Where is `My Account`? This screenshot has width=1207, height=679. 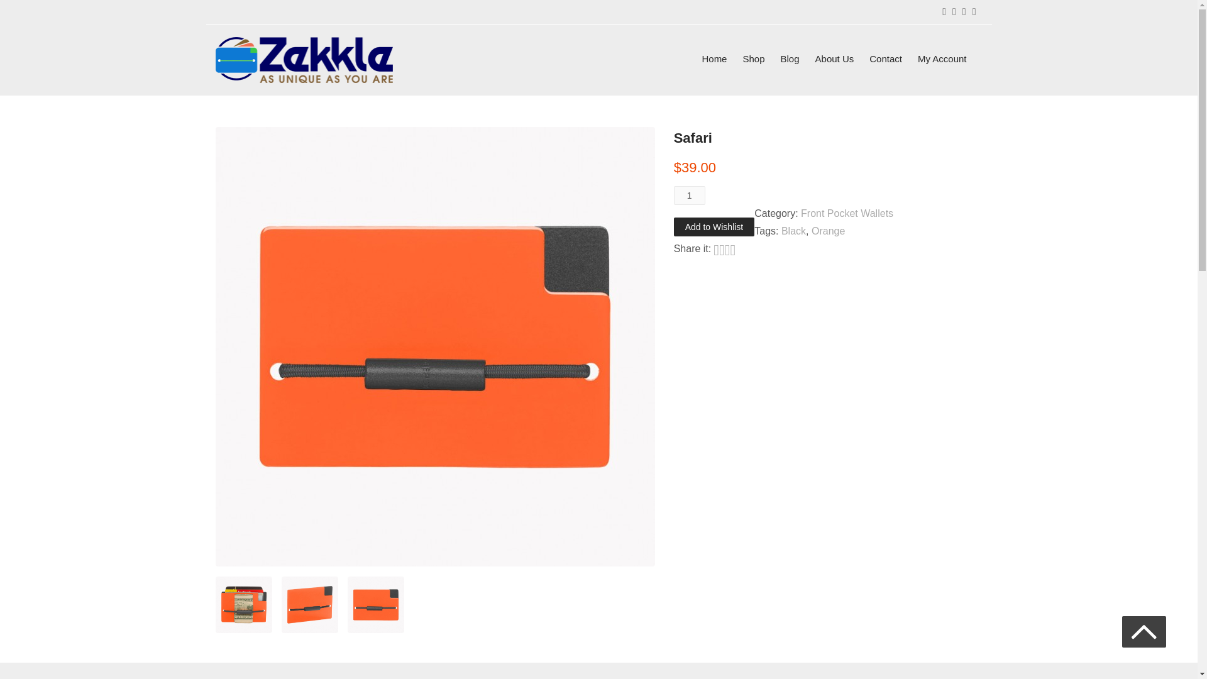
My Account is located at coordinates (942, 59).